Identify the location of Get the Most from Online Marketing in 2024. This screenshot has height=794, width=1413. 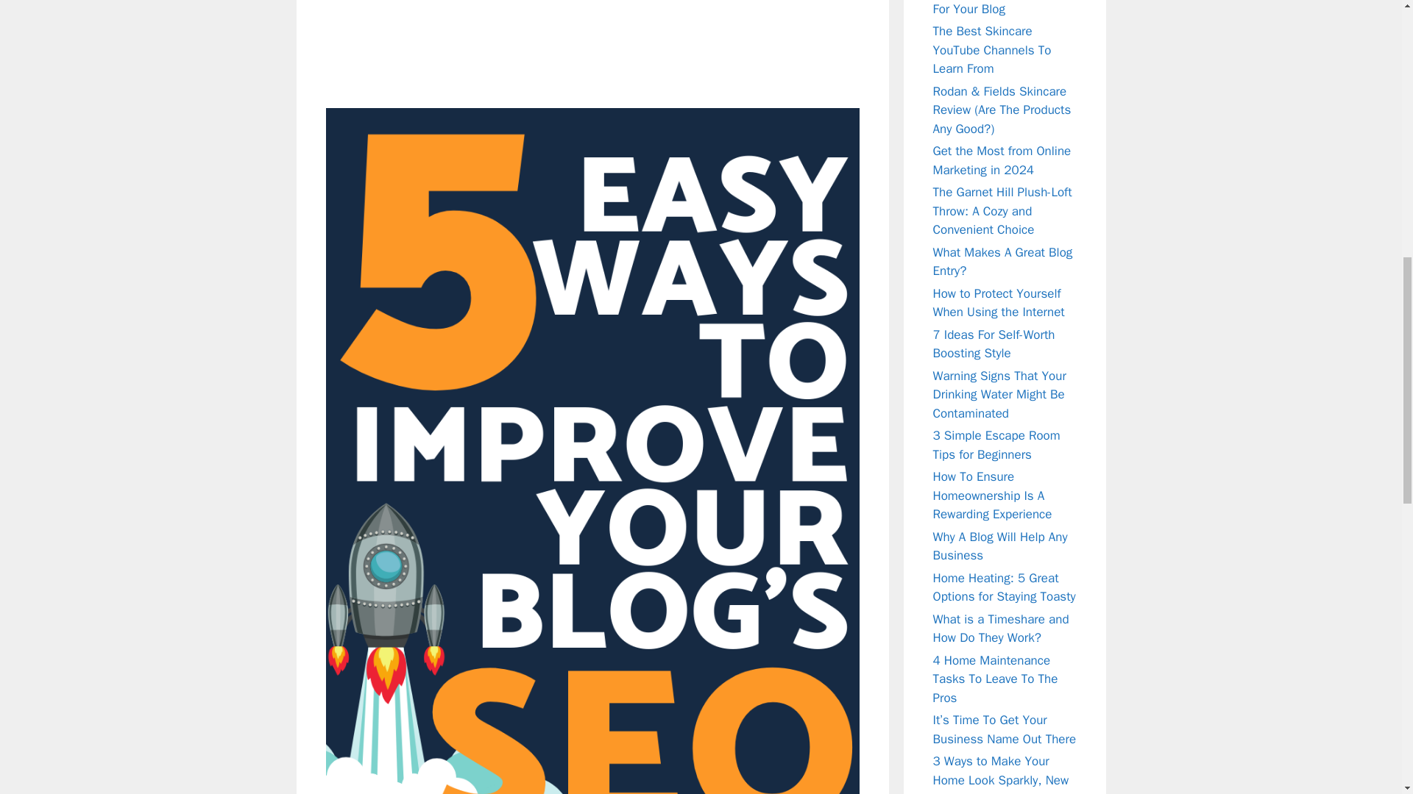
(1002, 160).